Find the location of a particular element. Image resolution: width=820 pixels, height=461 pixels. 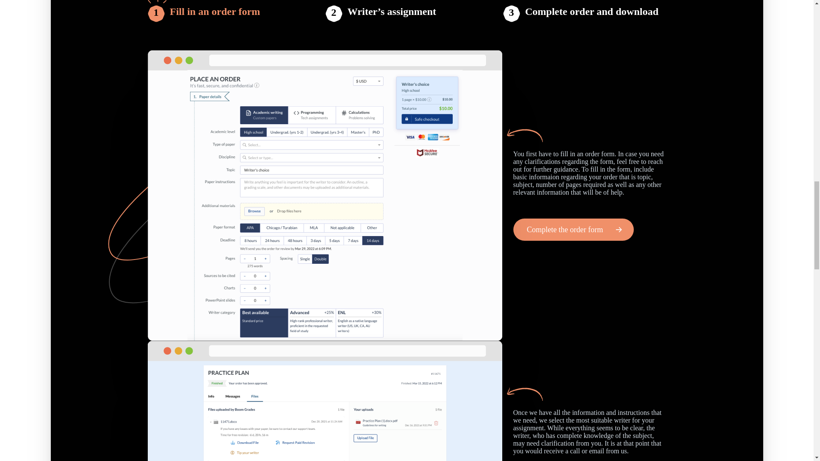

Complete order and download is located at coordinates (592, 13).